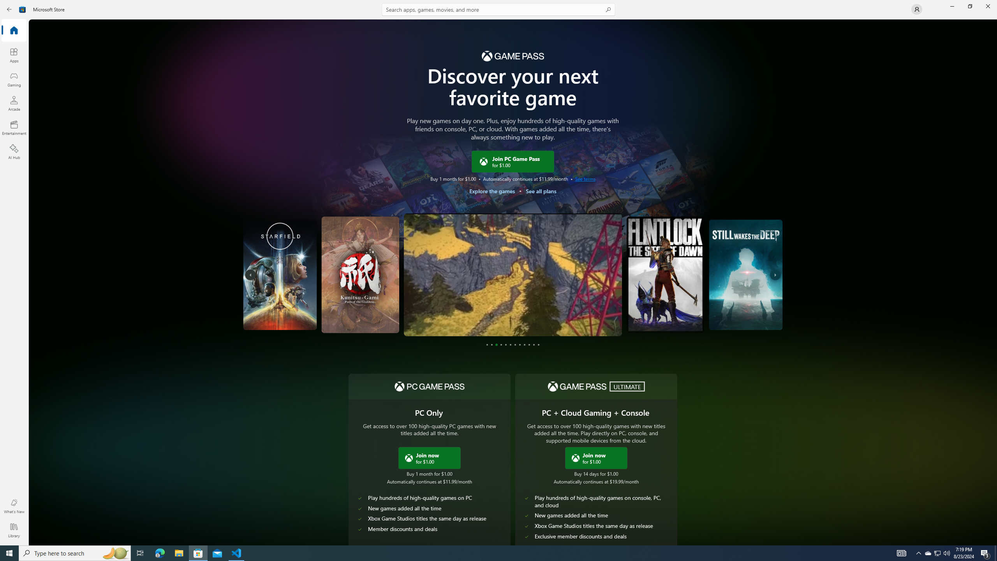 The width and height of the screenshot is (997, 561). I want to click on Page 4, so click(501, 345).